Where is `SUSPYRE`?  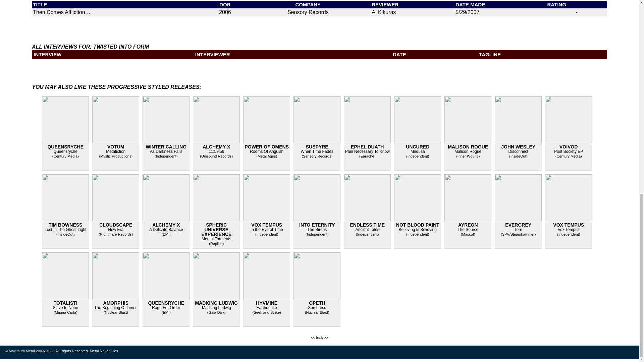 SUSPYRE is located at coordinates (317, 147).